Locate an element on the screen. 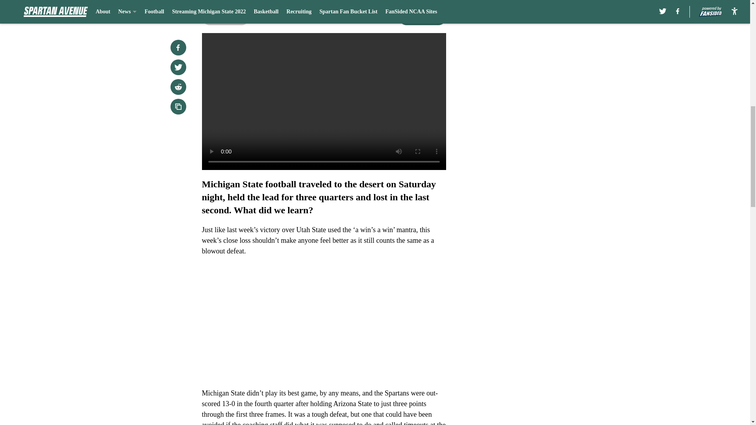 This screenshot has height=425, width=756. Prev is located at coordinates (225, 17).